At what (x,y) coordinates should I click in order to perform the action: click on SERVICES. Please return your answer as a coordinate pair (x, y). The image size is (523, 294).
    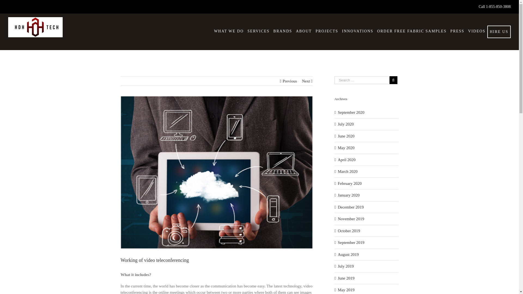
    Looking at the image, I should click on (259, 31).